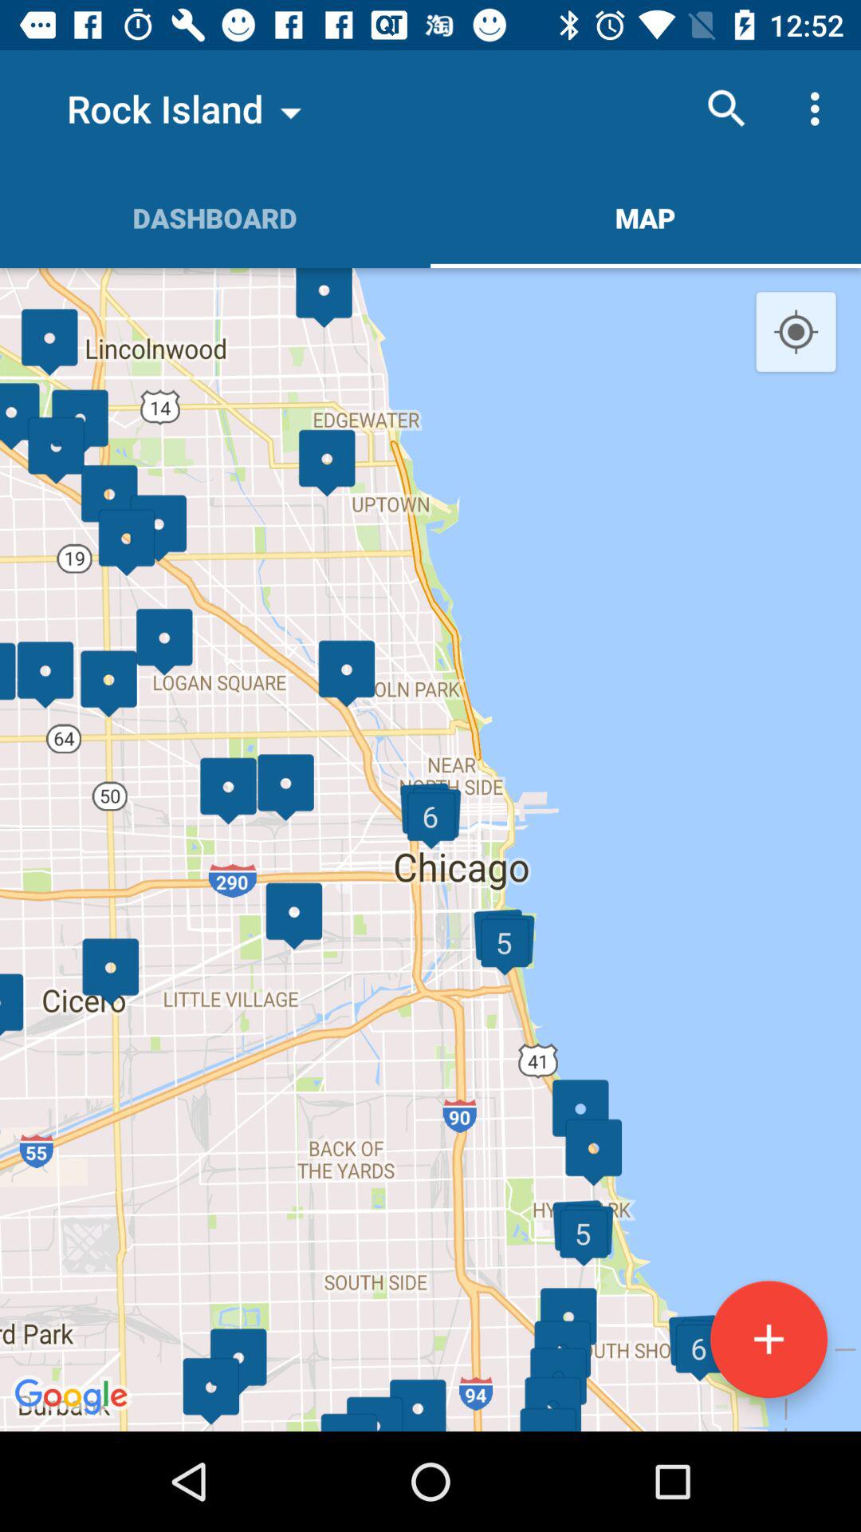 Image resolution: width=861 pixels, height=1532 pixels. I want to click on choose the item at the center, so click(431, 849).